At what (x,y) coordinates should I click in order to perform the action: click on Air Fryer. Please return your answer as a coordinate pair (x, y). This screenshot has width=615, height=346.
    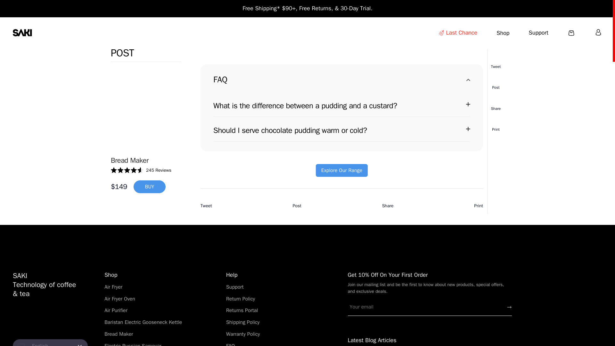
    Looking at the image, I should click on (113, 287).